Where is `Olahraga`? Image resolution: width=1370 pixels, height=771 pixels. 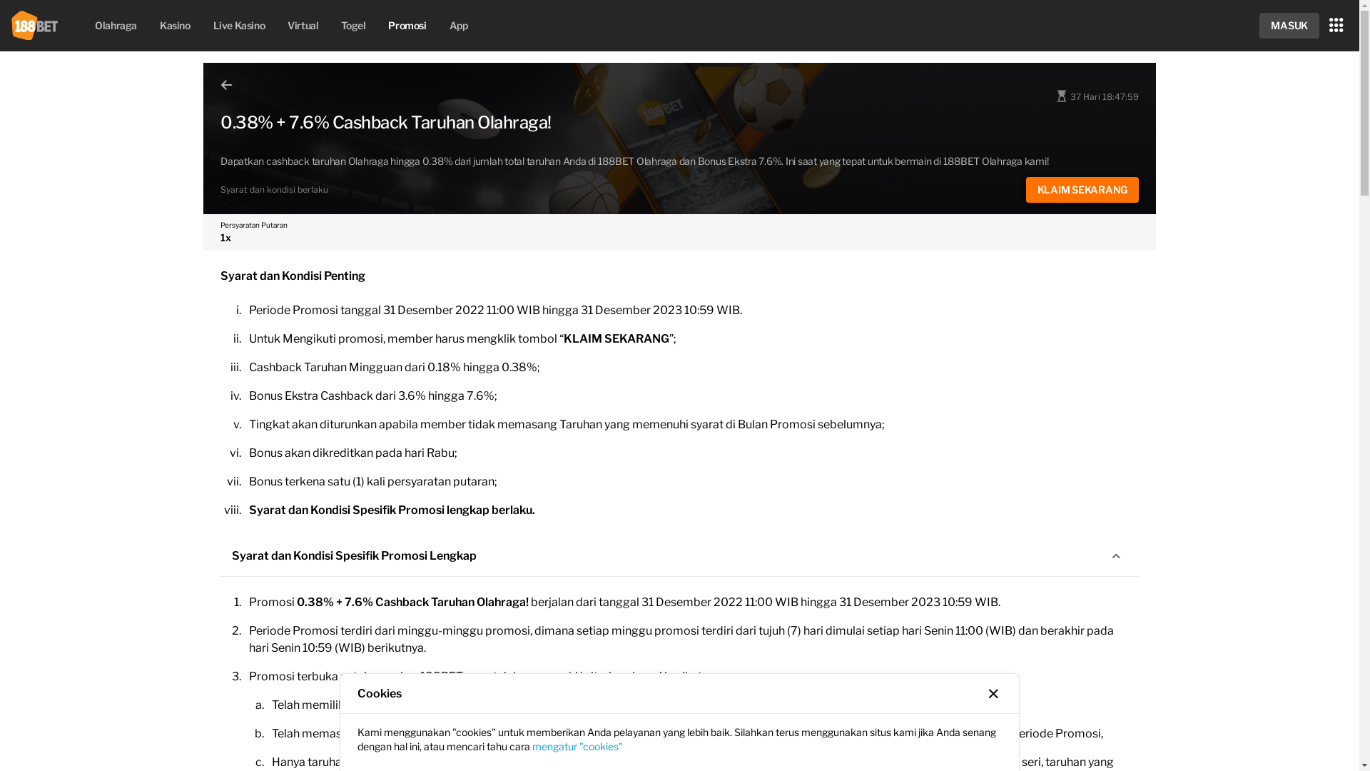
Olahraga is located at coordinates (116, 25).